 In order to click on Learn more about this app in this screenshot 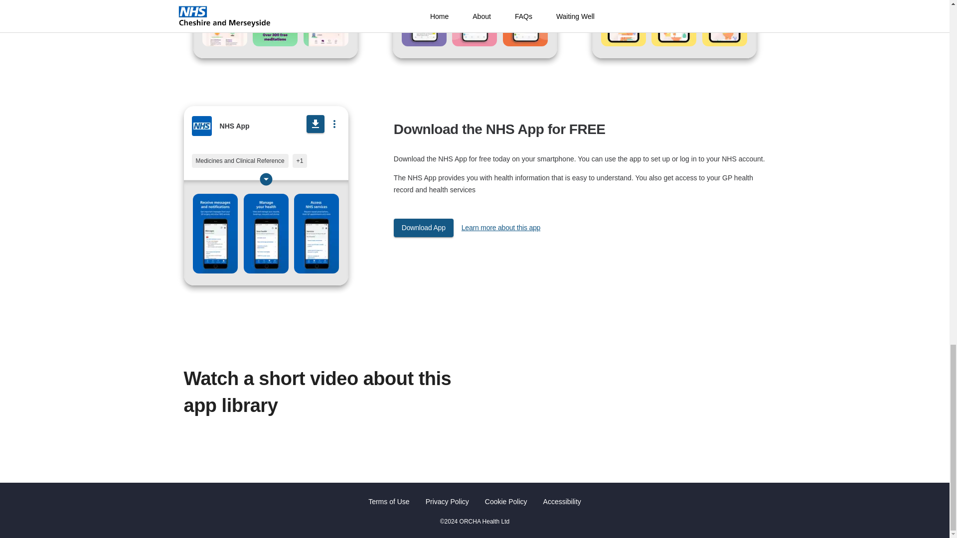, I will do `click(500, 228)`.